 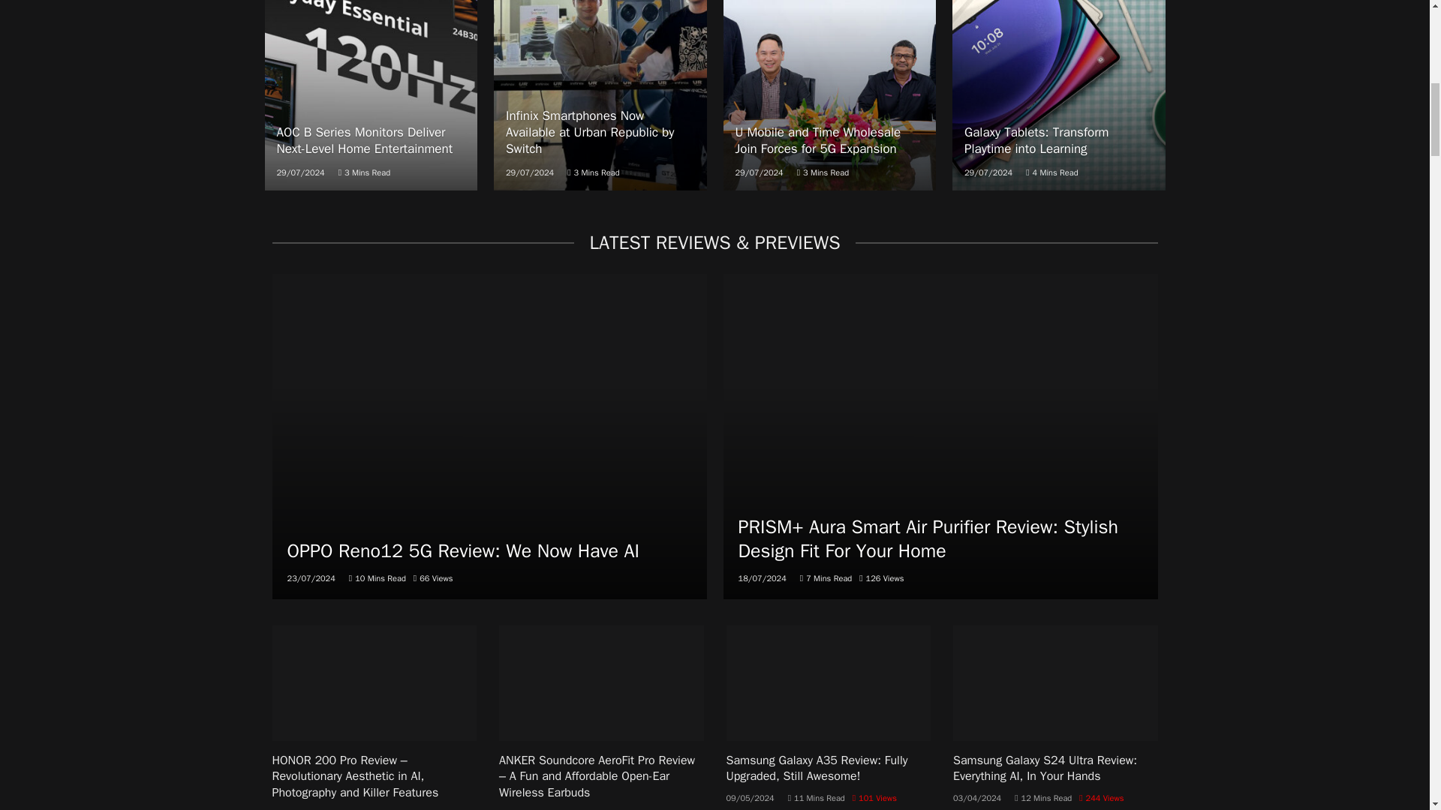 What do you see at coordinates (420, 809) in the screenshot?
I see `168 Article Views` at bounding box center [420, 809].